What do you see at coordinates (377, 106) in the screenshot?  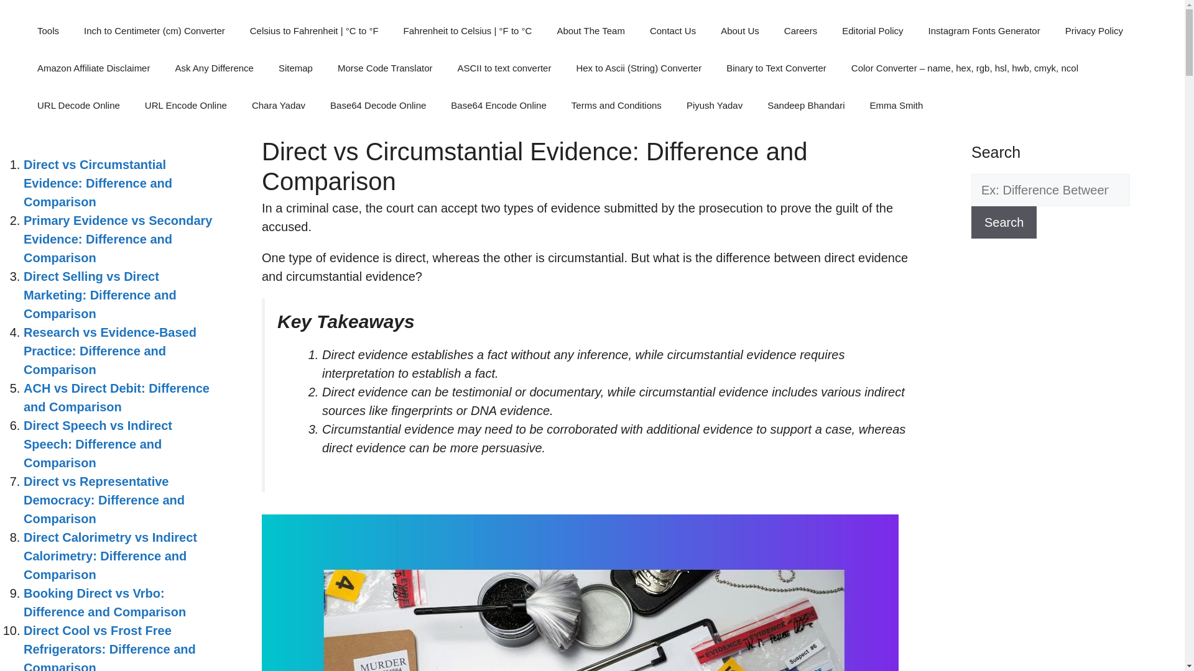 I see `Base64 Decode Online` at bounding box center [377, 106].